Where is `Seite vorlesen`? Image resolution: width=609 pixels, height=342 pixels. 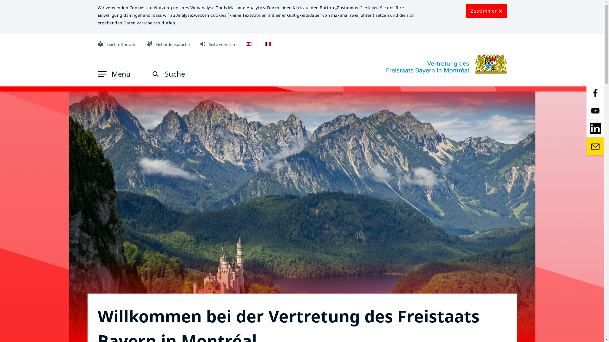 Seite vorlesen is located at coordinates (218, 44).